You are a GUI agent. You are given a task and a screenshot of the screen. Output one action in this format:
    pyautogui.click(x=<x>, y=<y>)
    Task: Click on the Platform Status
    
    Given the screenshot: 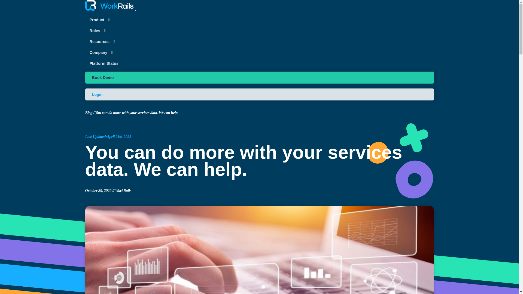 What is the action you would take?
    pyautogui.click(x=104, y=64)
    